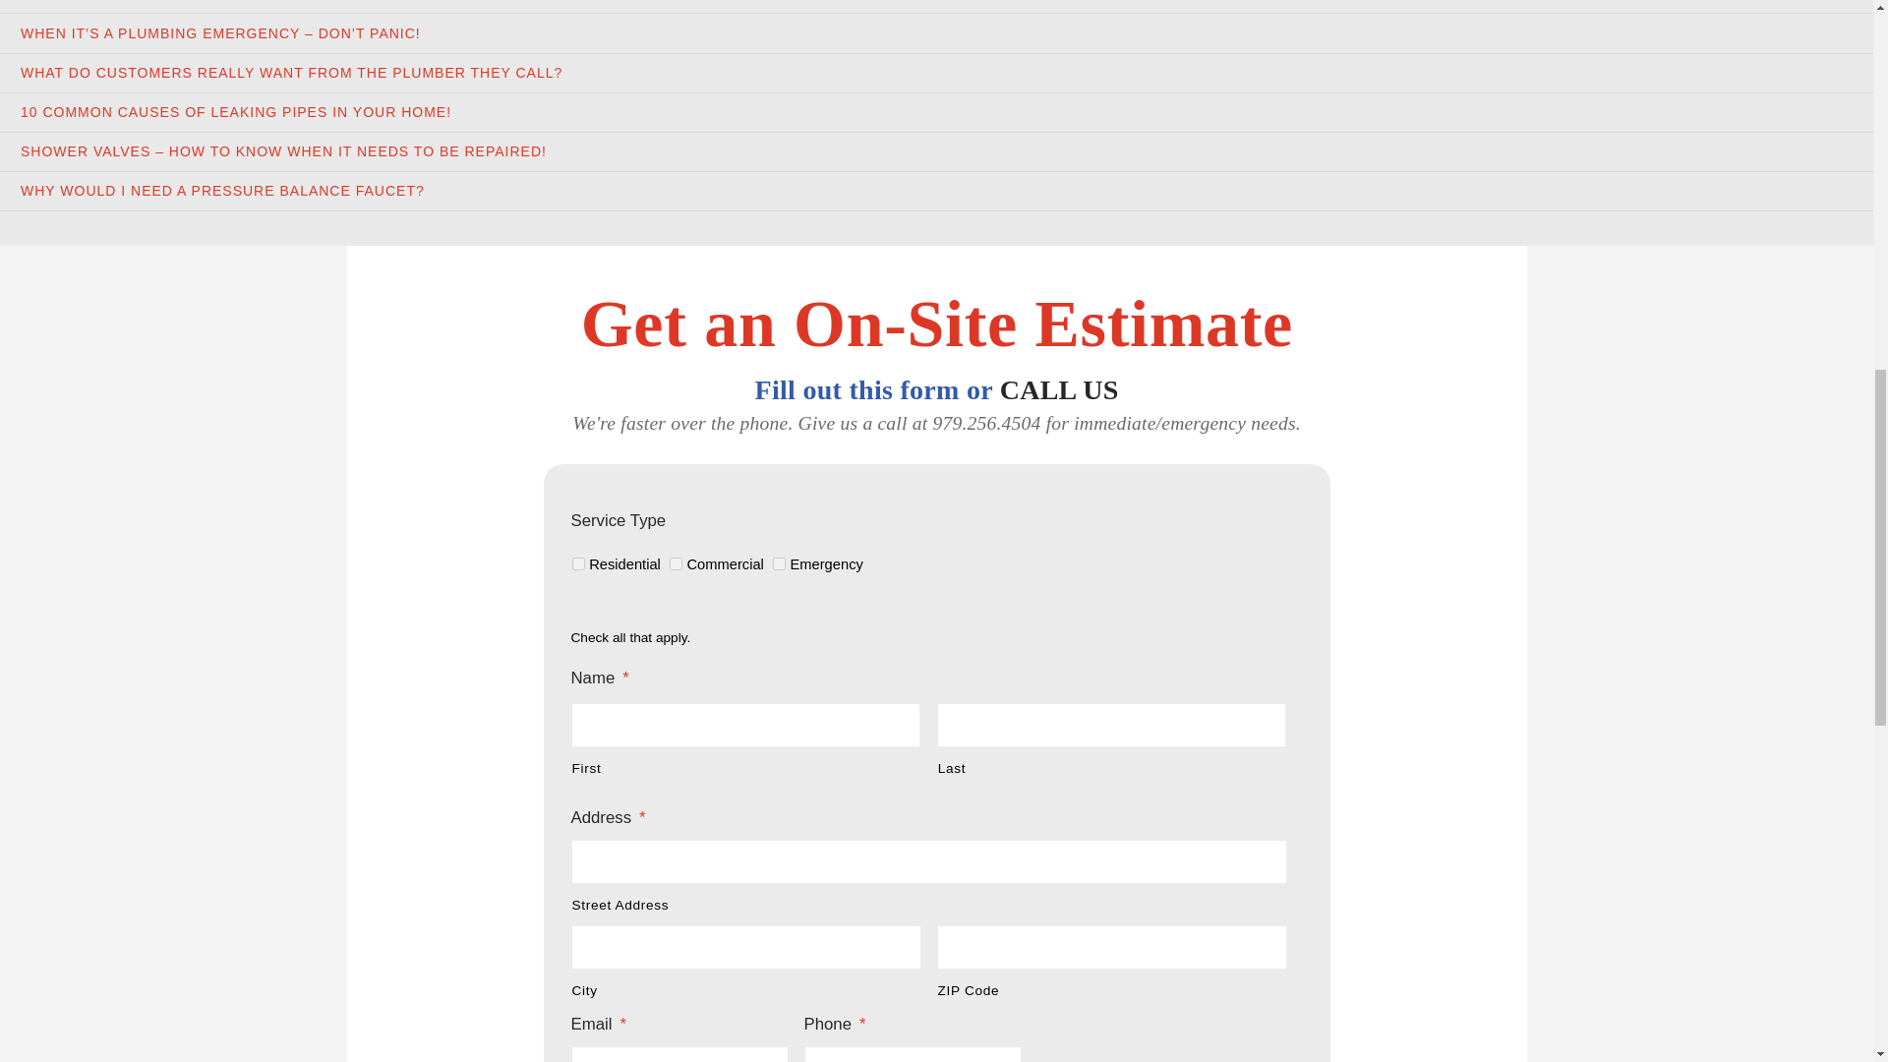  What do you see at coordinates (1060, 389) in the screenshot?
I see `CALL US` at bounding box center [1060, 389].